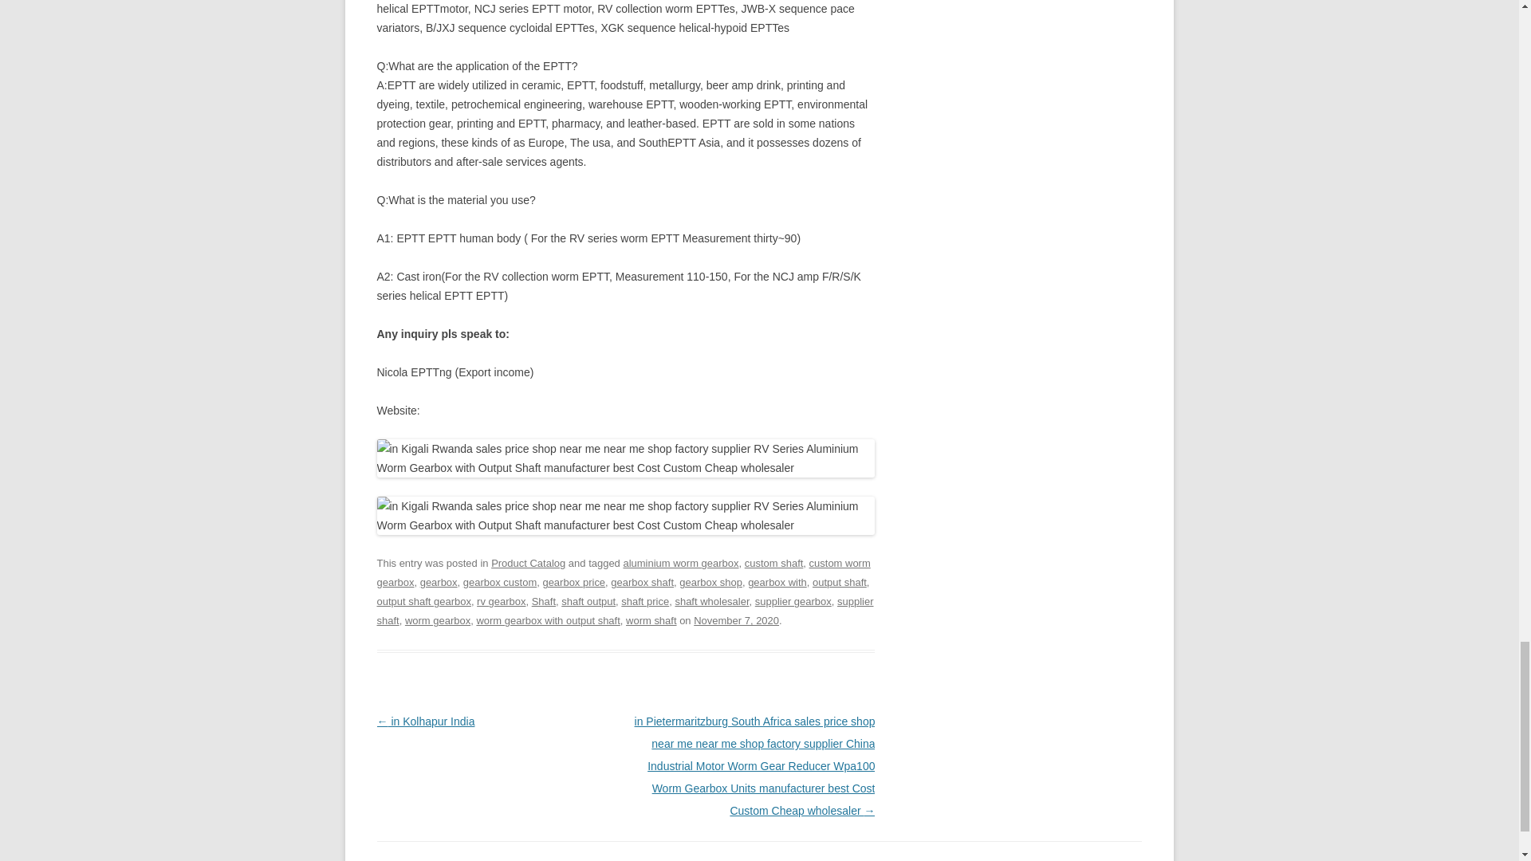 This screenshot has height=861, width=1531. Describe the element at coordinates (680, 563) in the screenshot. I see `aluminium worm gearbox` at that location.